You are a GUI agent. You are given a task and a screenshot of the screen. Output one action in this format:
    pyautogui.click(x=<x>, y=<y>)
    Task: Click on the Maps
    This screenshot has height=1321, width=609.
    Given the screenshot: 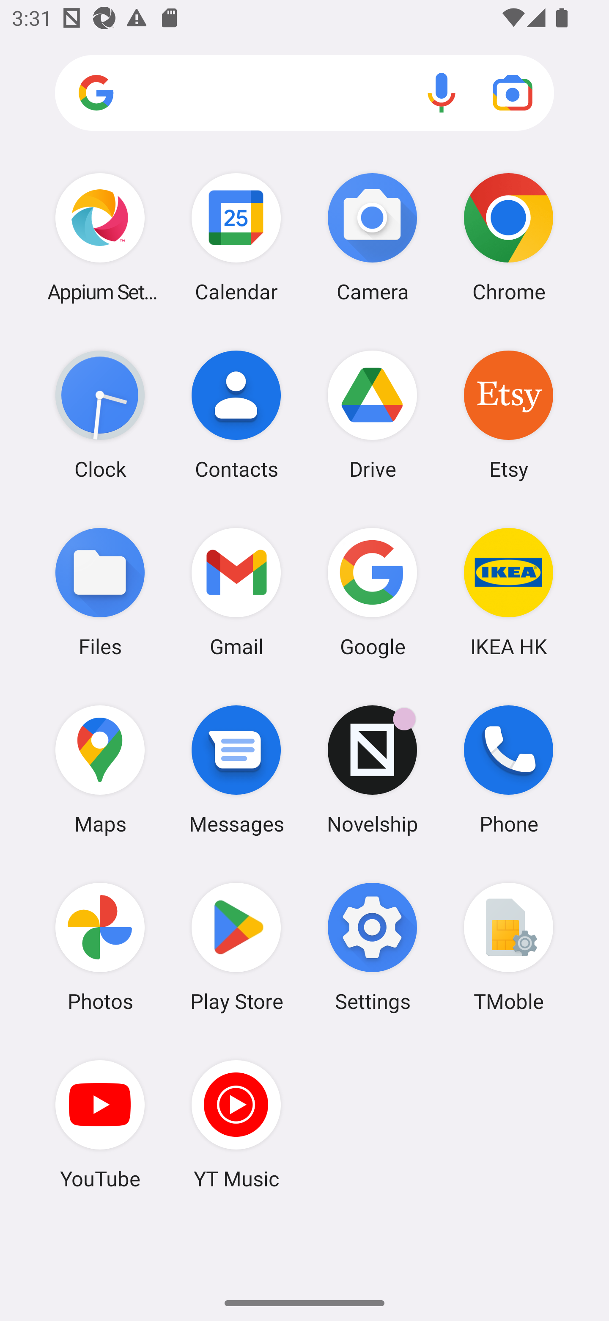 What is the action you would take?
    pyautogui.click(x=100, y=769)
    